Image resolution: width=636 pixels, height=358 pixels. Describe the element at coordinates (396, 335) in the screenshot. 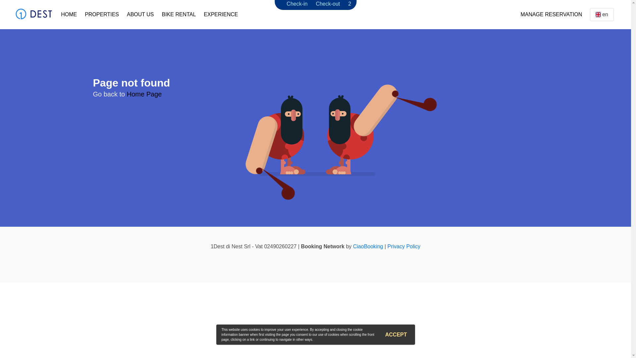

I see `ACCEPT` at that location.